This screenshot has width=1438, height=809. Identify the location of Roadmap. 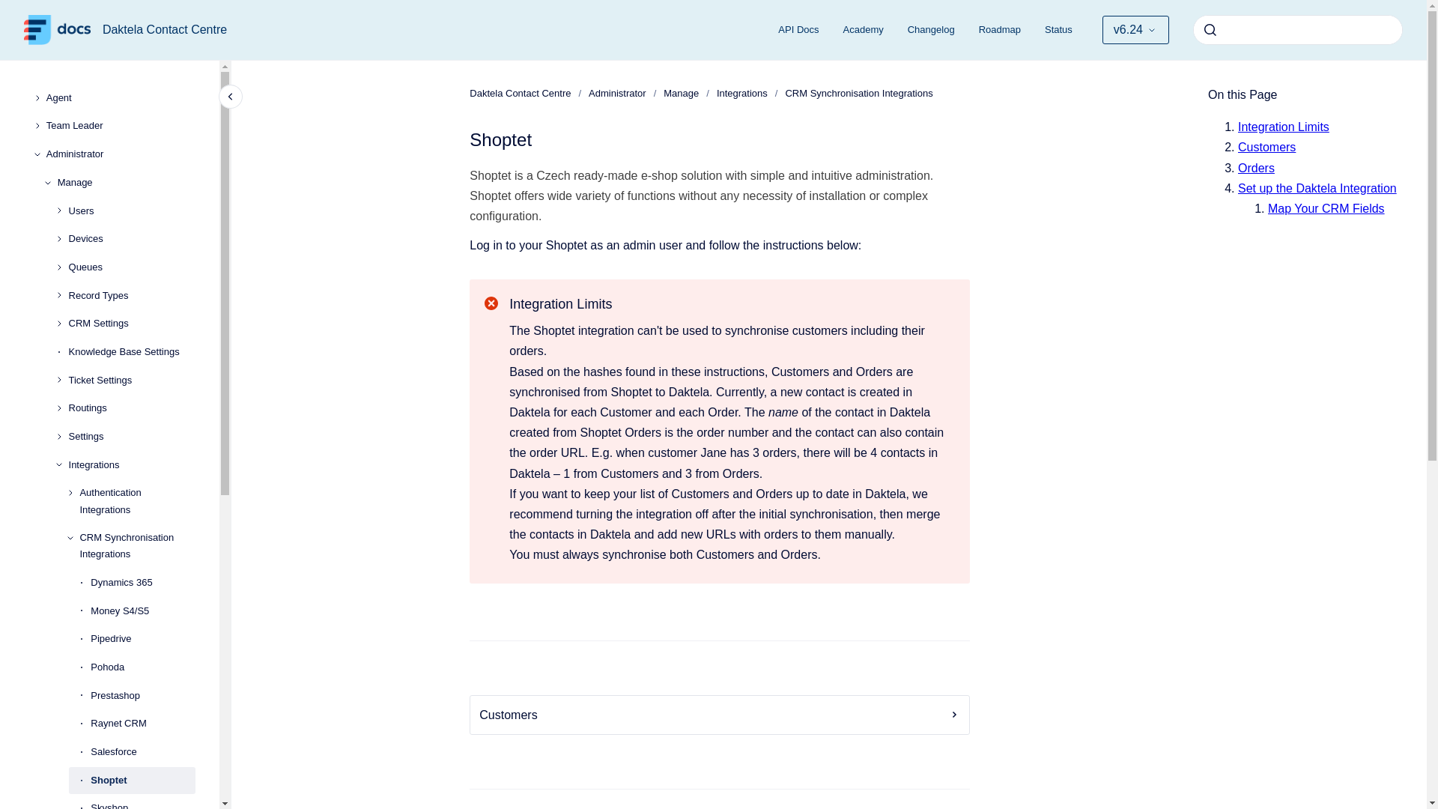
(999, 30).